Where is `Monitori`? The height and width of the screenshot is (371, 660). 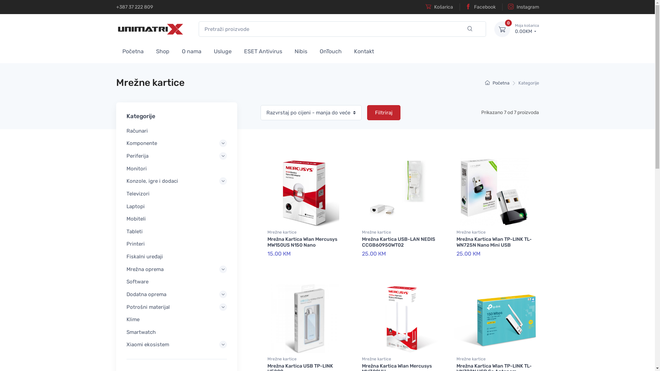
Monitori is located at coordinates (177, 169).